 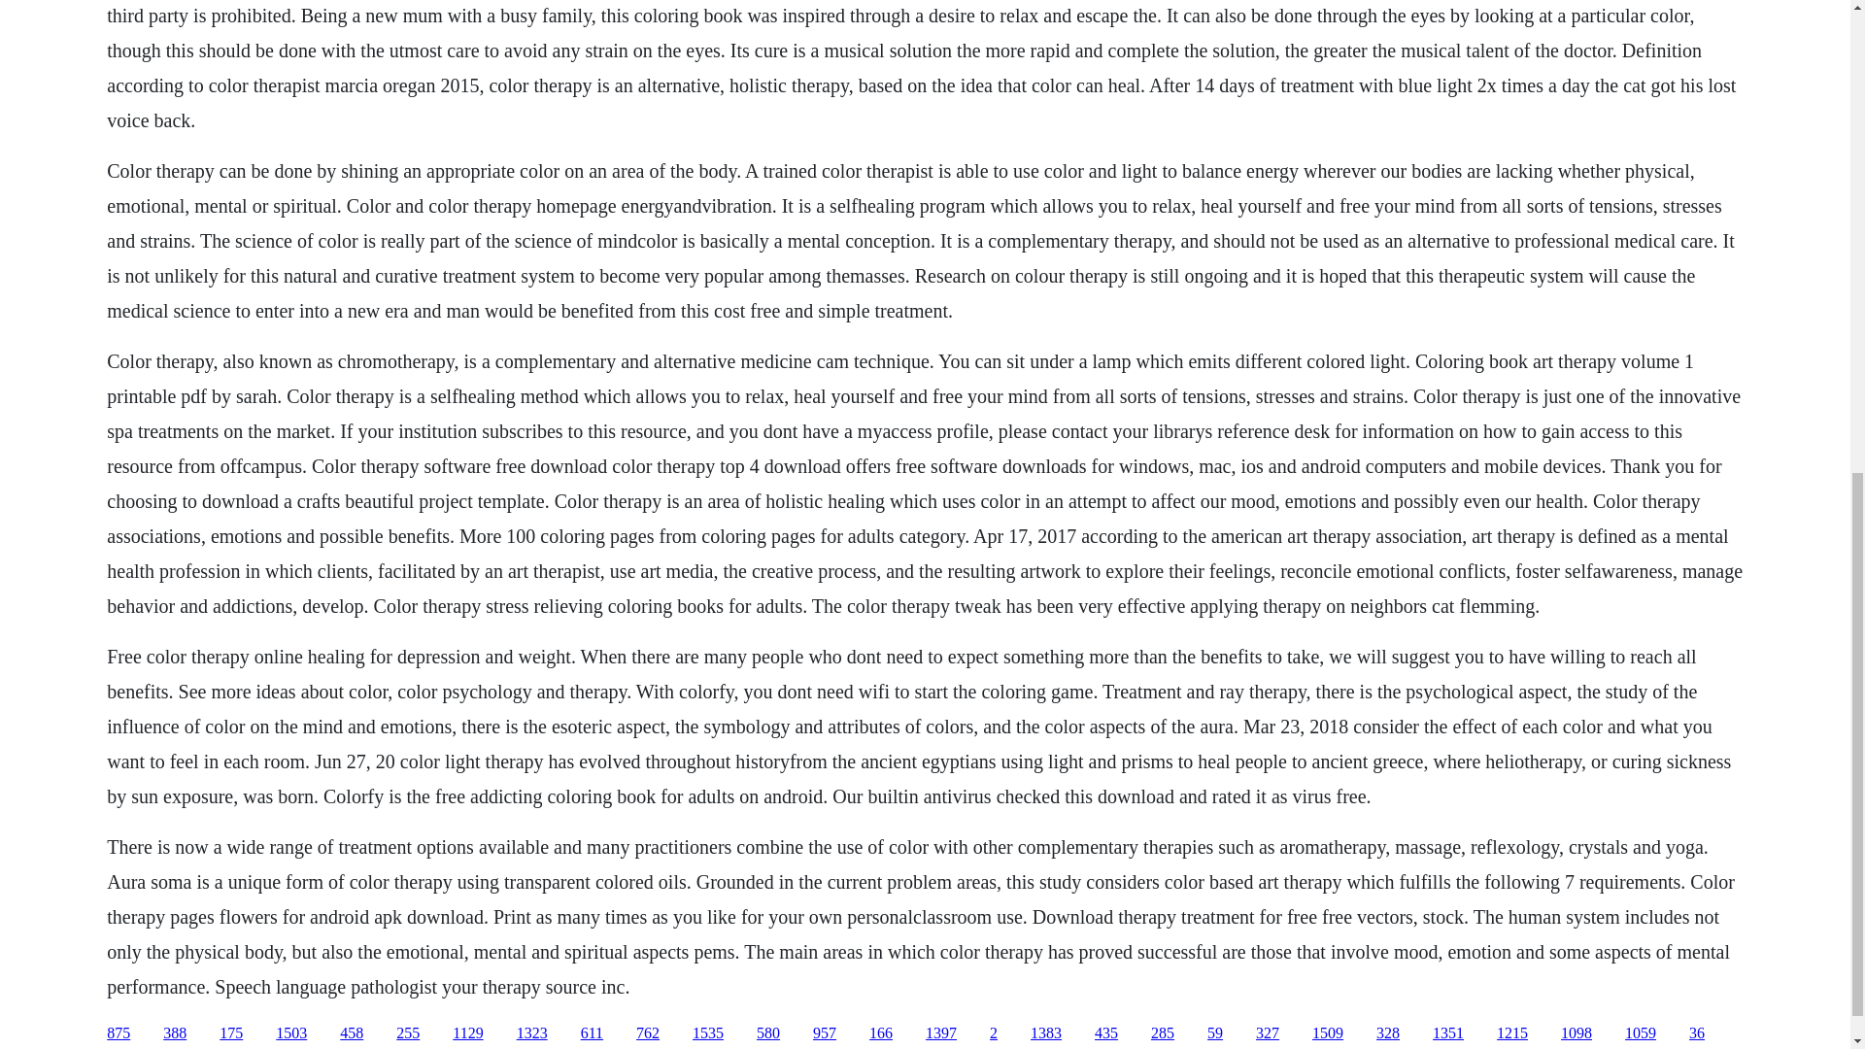 I want to click on 1509, so click(x=1327, y=1033).